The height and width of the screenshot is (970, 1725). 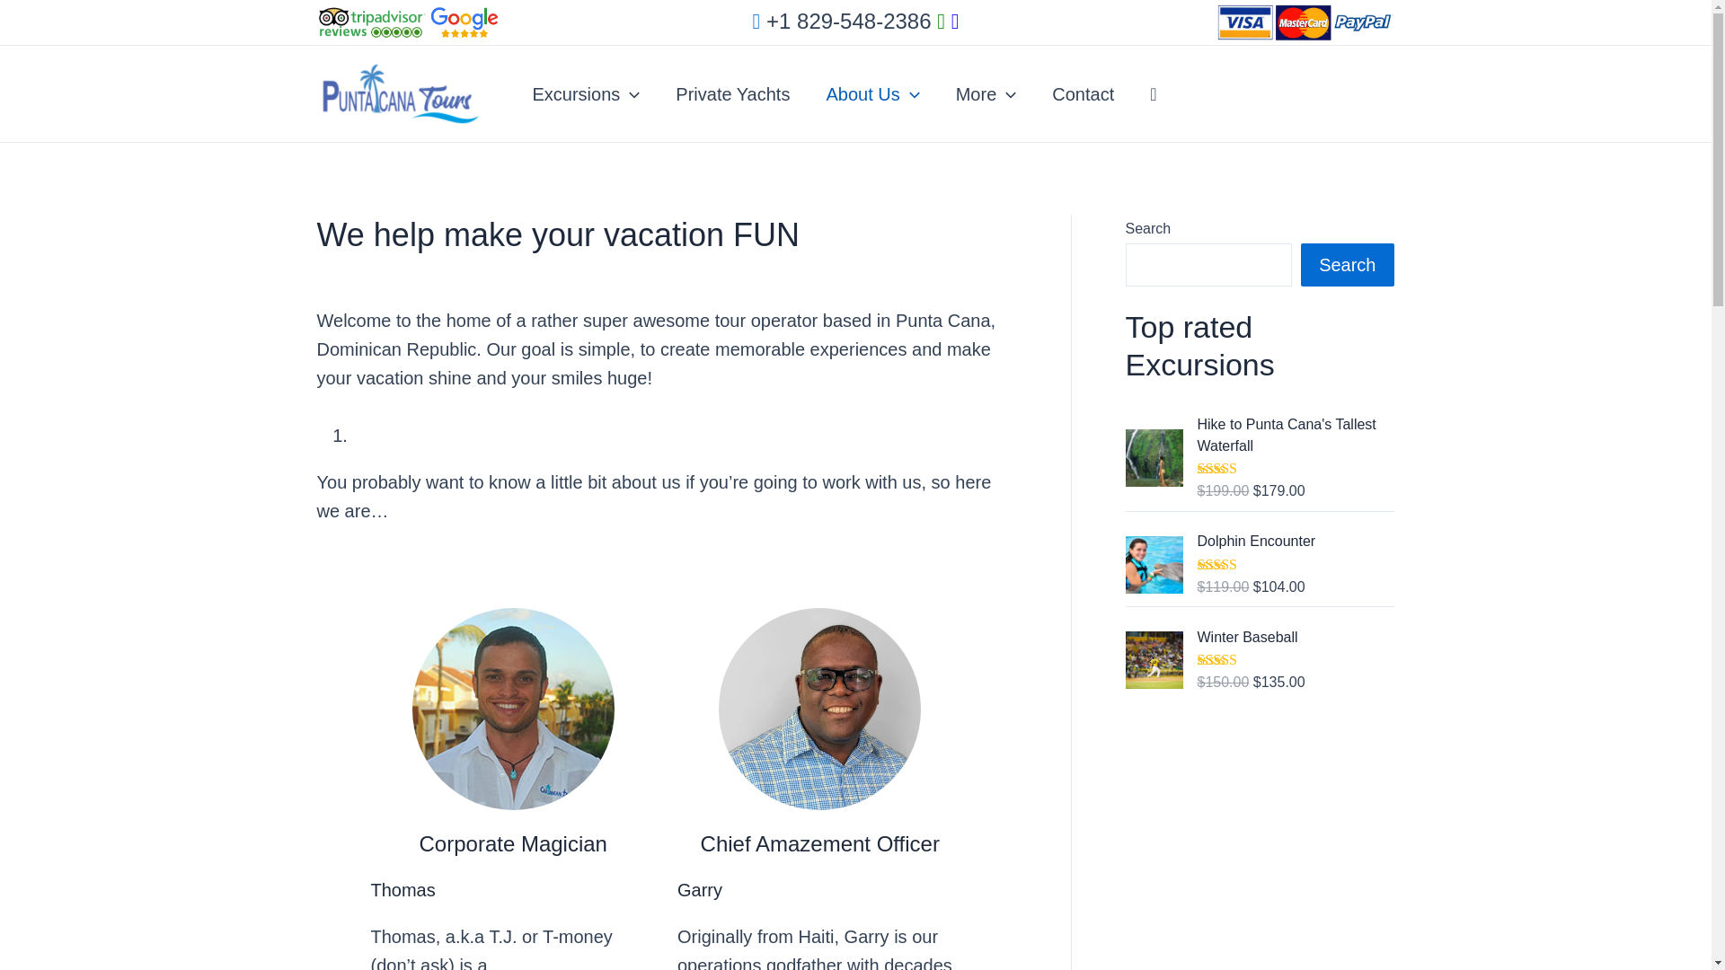 I want to click on Excursions, so click(x=586, y=93).